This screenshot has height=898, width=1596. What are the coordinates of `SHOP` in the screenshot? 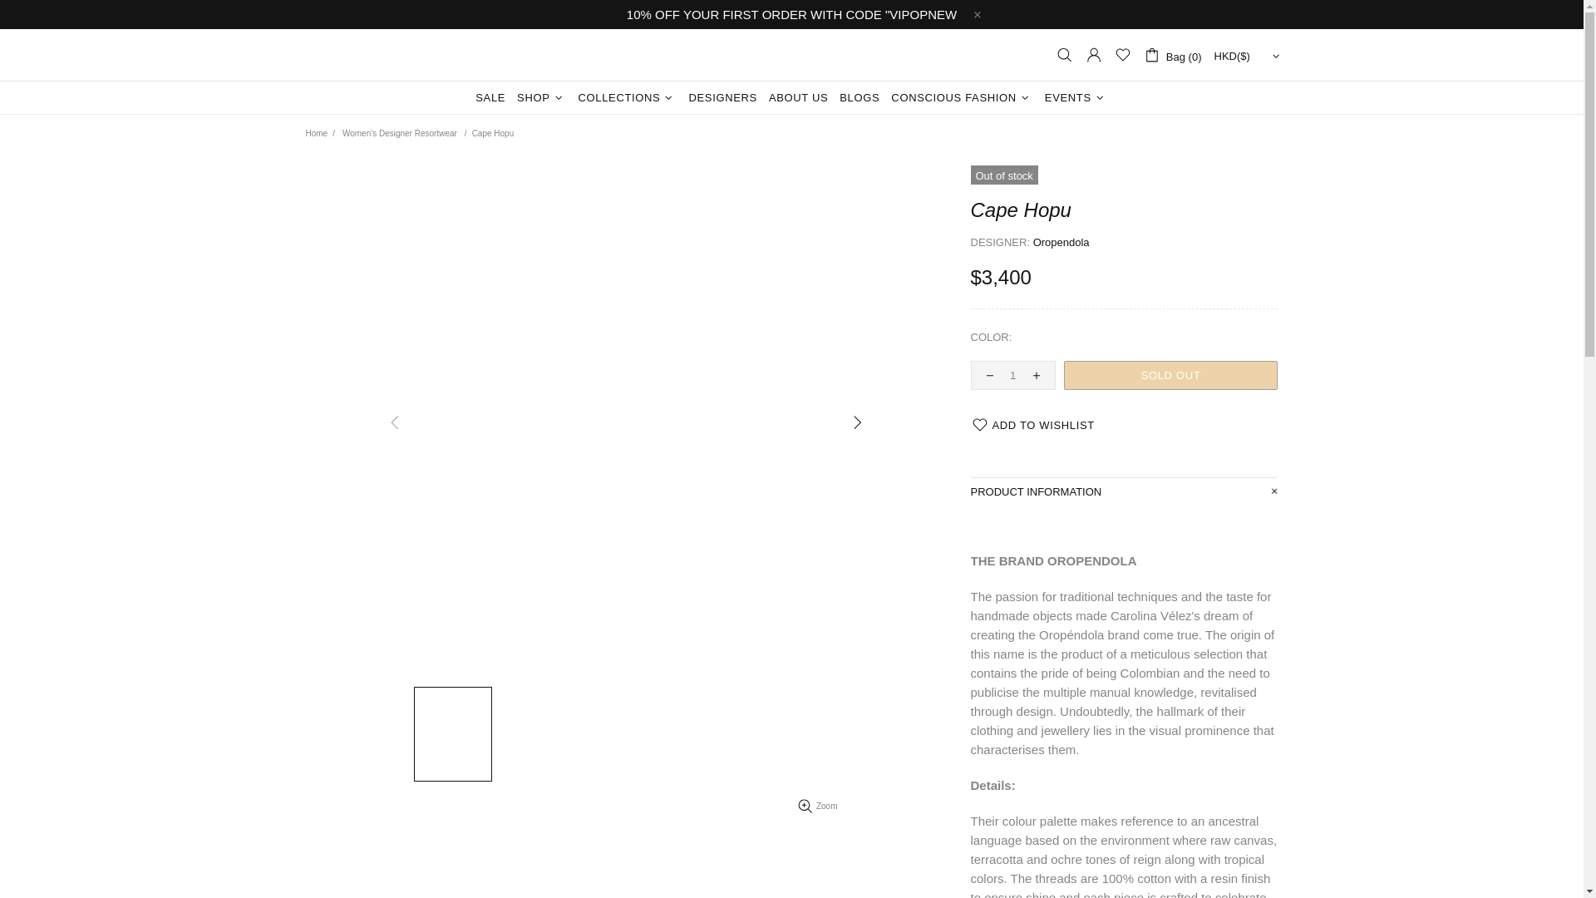 It's located at (540, 98).